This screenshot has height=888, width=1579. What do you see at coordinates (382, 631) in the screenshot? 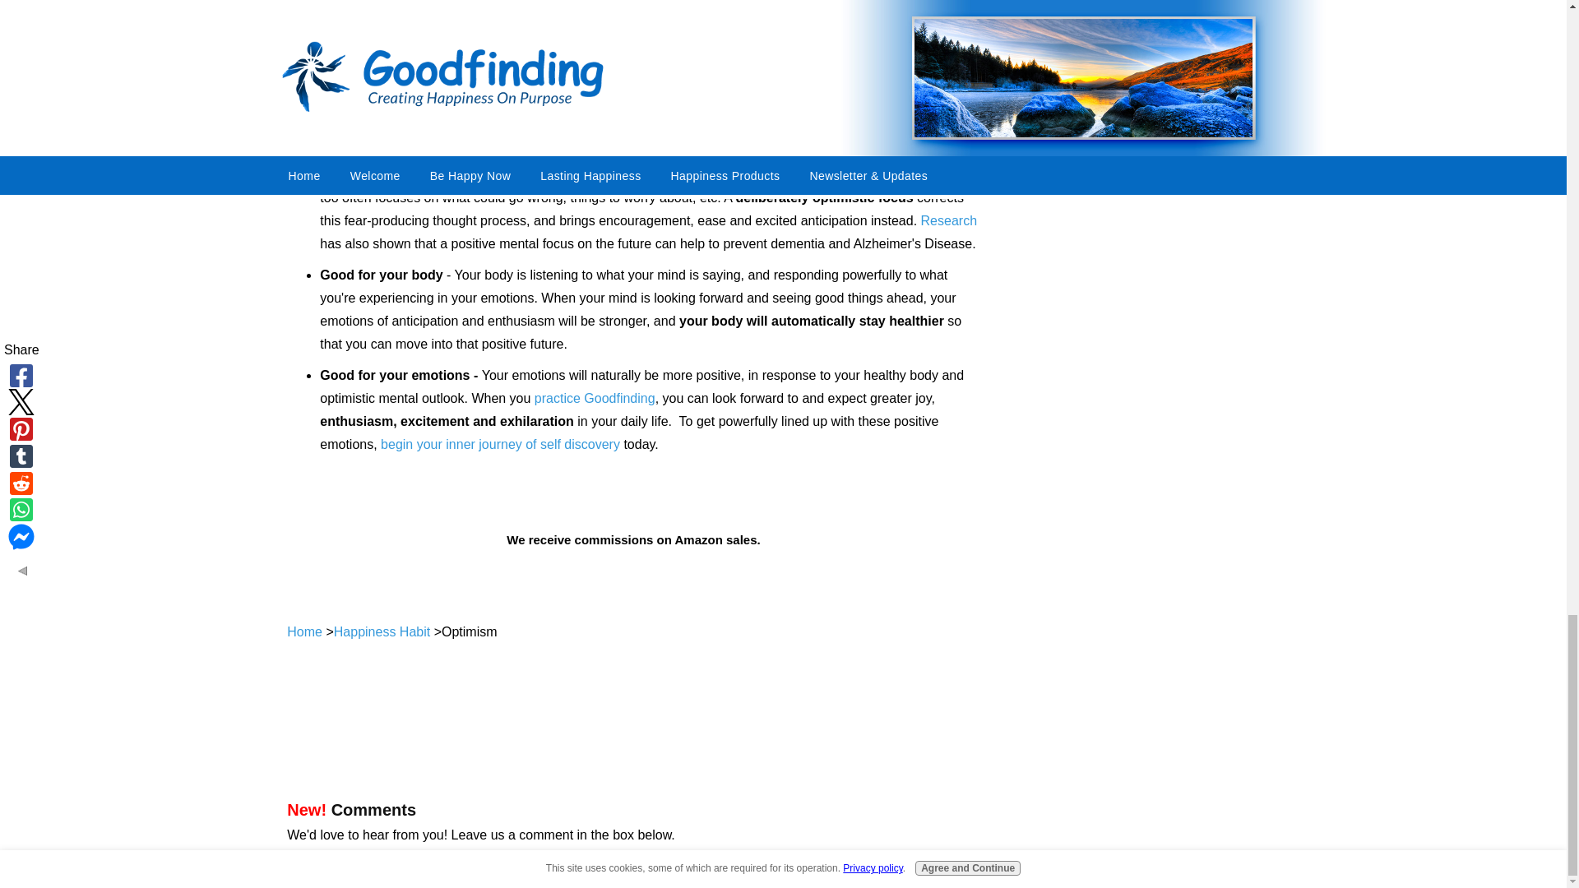
I see `Happiness Habit` at bounding box center [382, 631].